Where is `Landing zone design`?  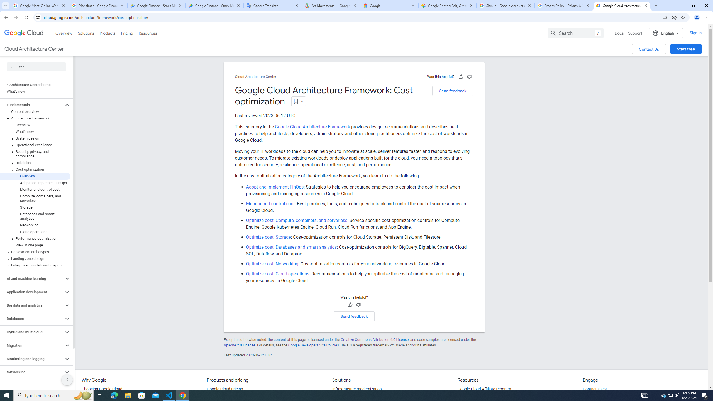 Landing zone design is located at coordinates (35, 258).